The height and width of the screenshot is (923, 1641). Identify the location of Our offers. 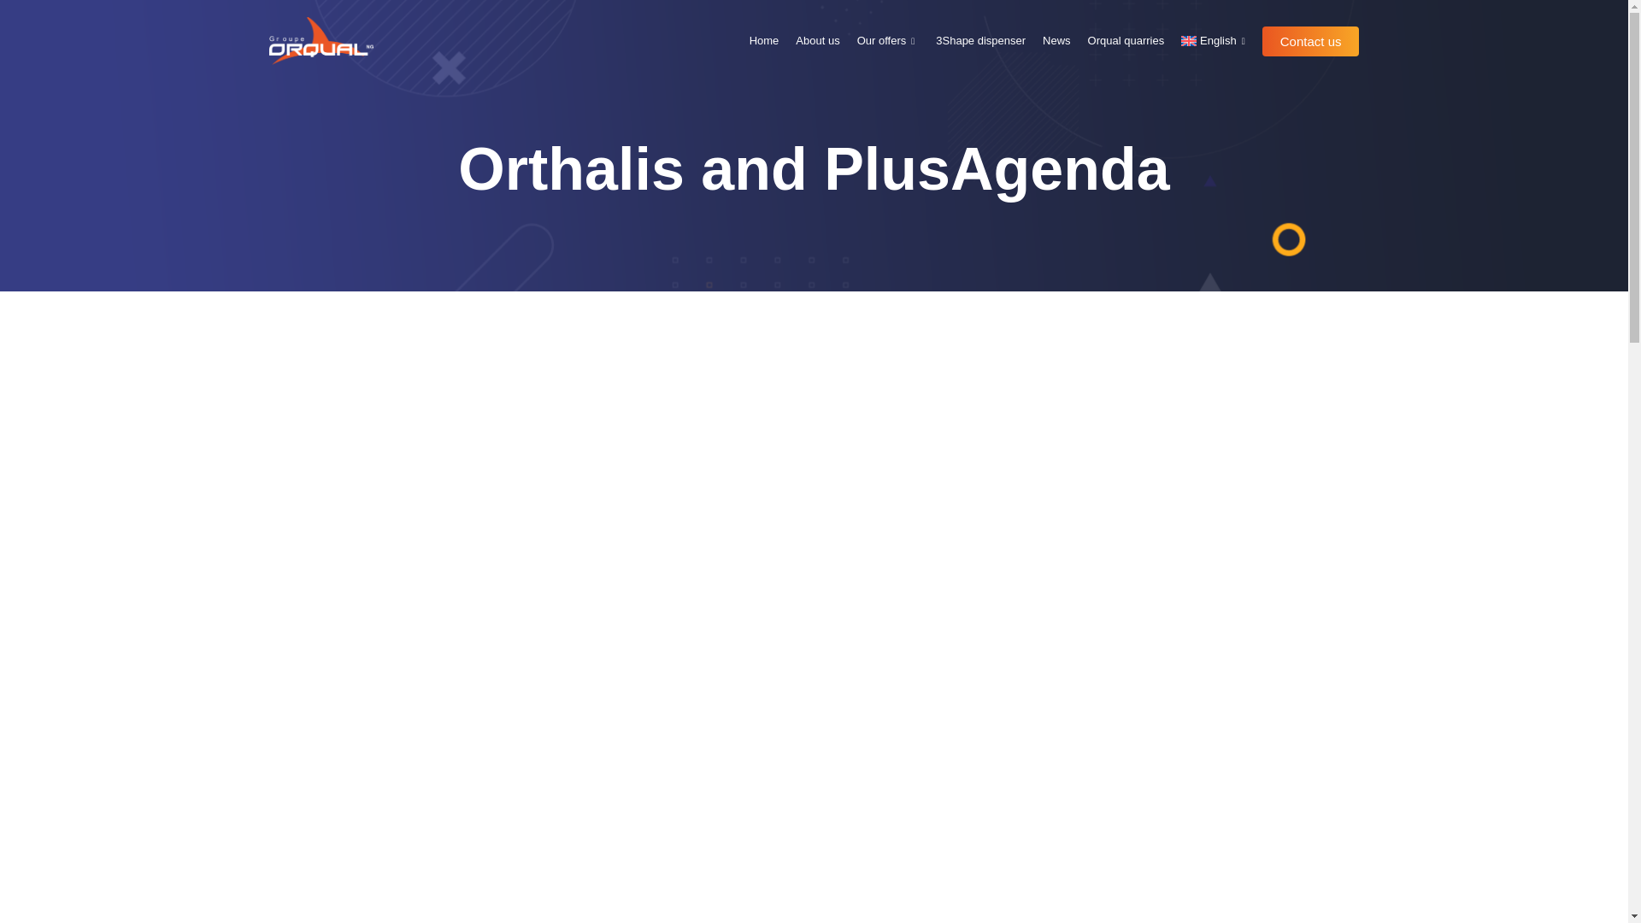
(888, 41).